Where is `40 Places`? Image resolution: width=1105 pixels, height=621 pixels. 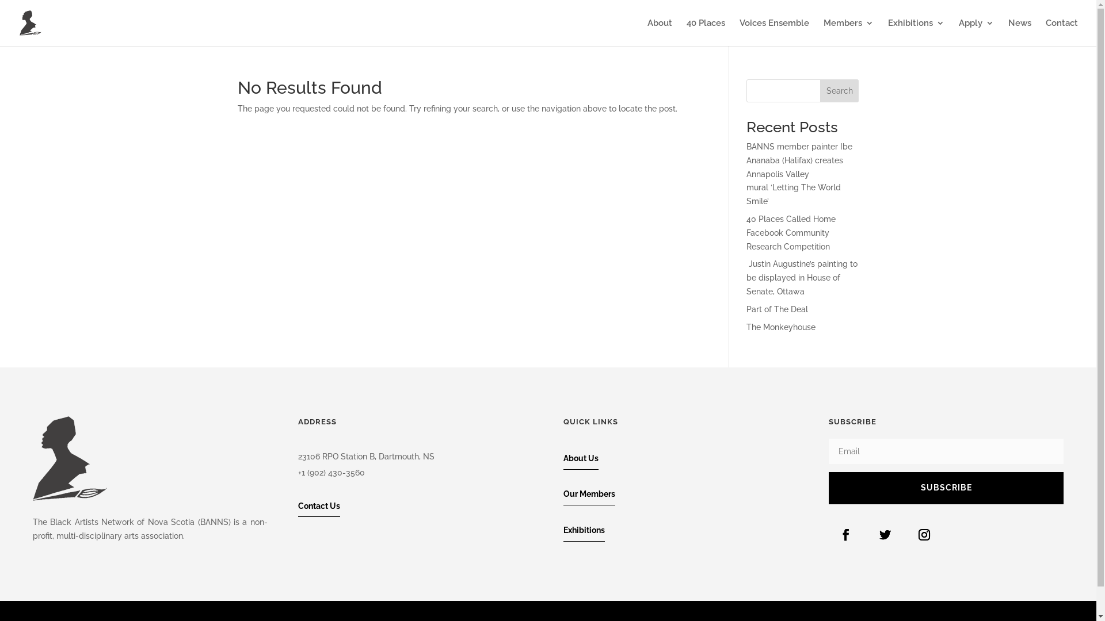
40 Places is located at coordinates (706, 32).